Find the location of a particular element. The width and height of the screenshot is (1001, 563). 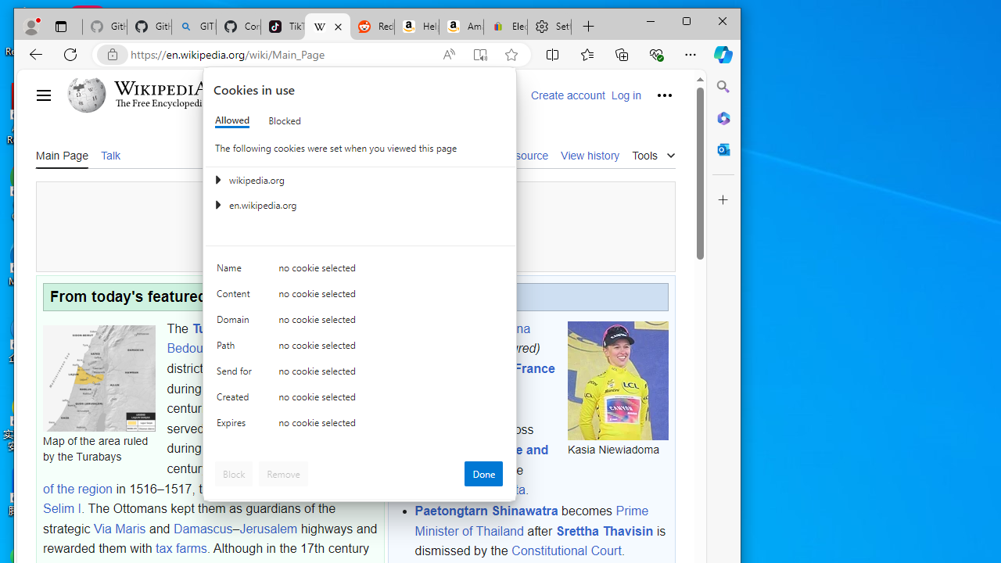

Path is located at coordinates (236, 349).